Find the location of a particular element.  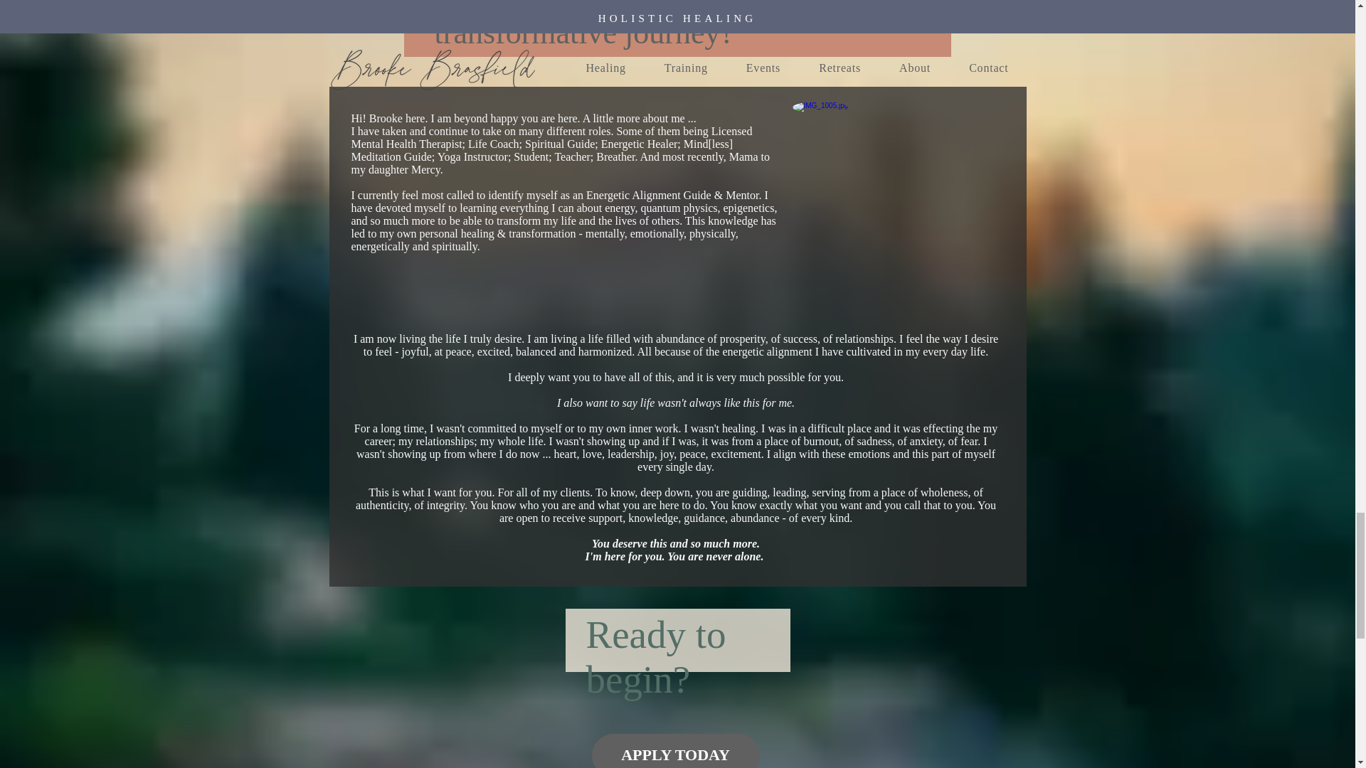

APPLY TODAY is located at coordinates (675, 751).